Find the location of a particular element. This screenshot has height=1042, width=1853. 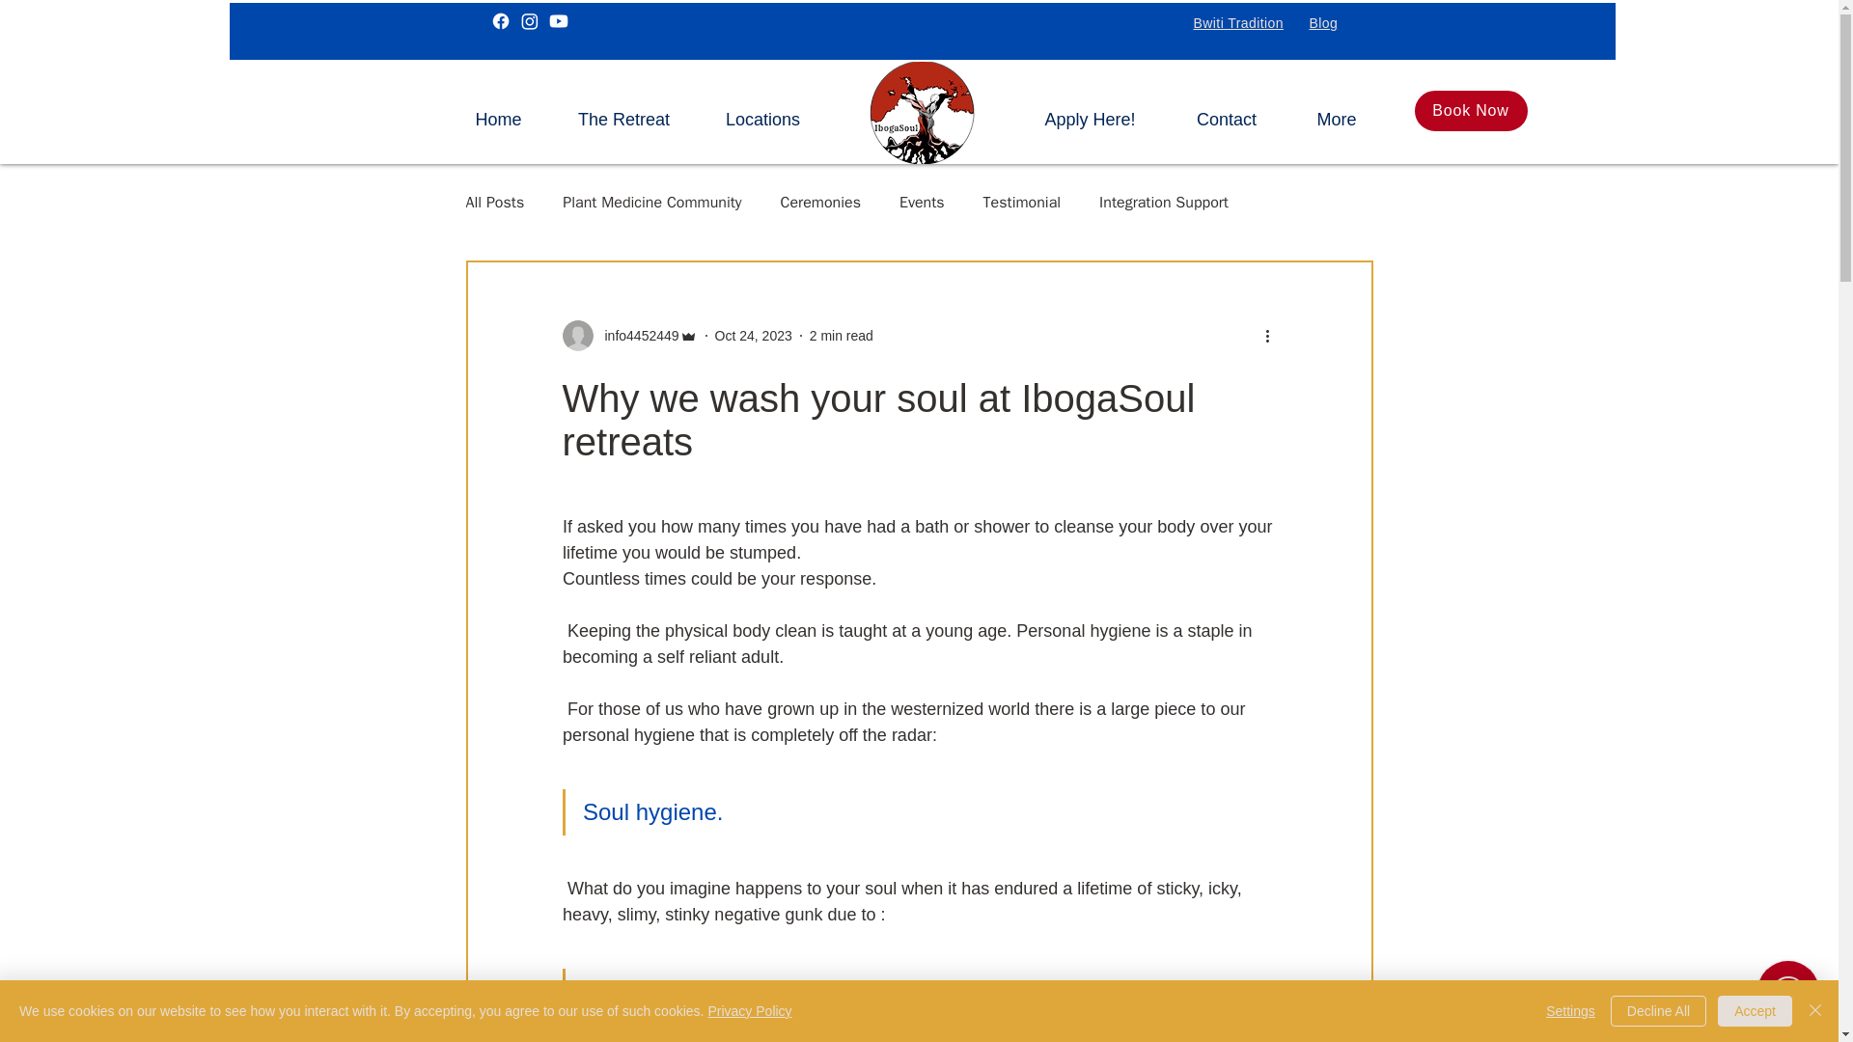

Oct 24, 2023 is located at coordinates (754, 336).